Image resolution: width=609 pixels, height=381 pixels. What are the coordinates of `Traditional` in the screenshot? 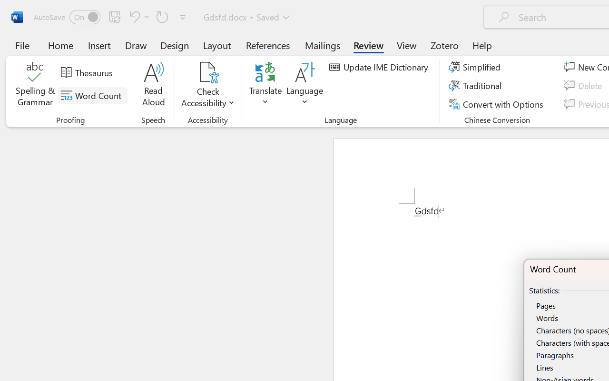 It's located at (477, 86).